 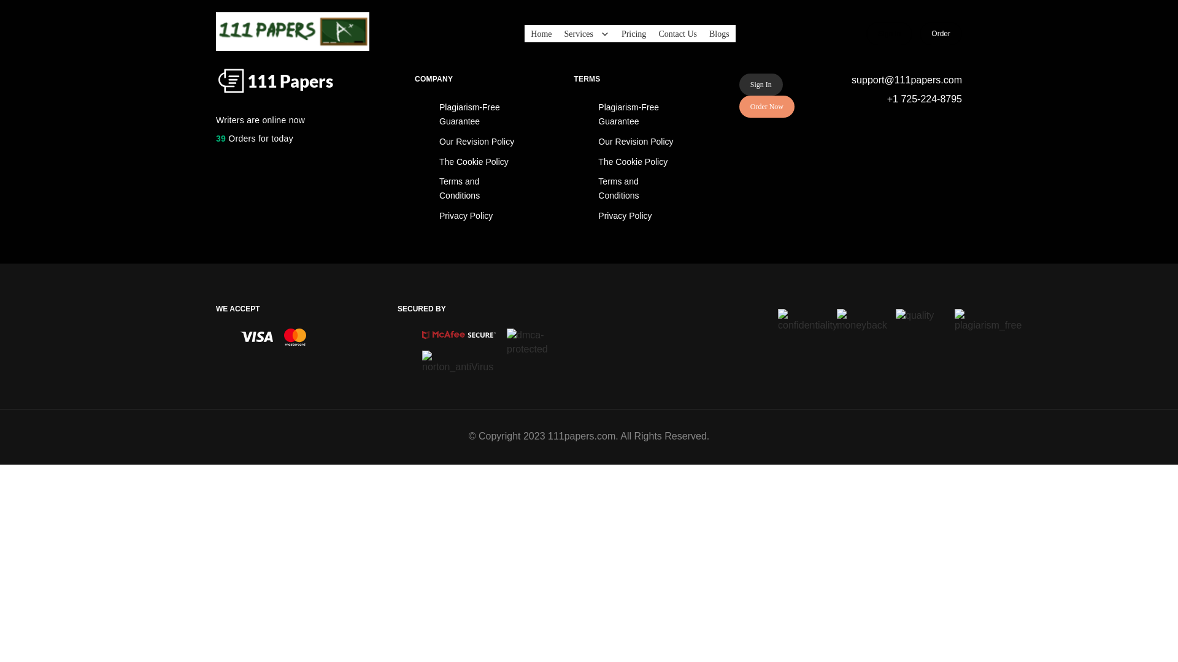 I want to click on Pricing, so click(x=633, y=34).